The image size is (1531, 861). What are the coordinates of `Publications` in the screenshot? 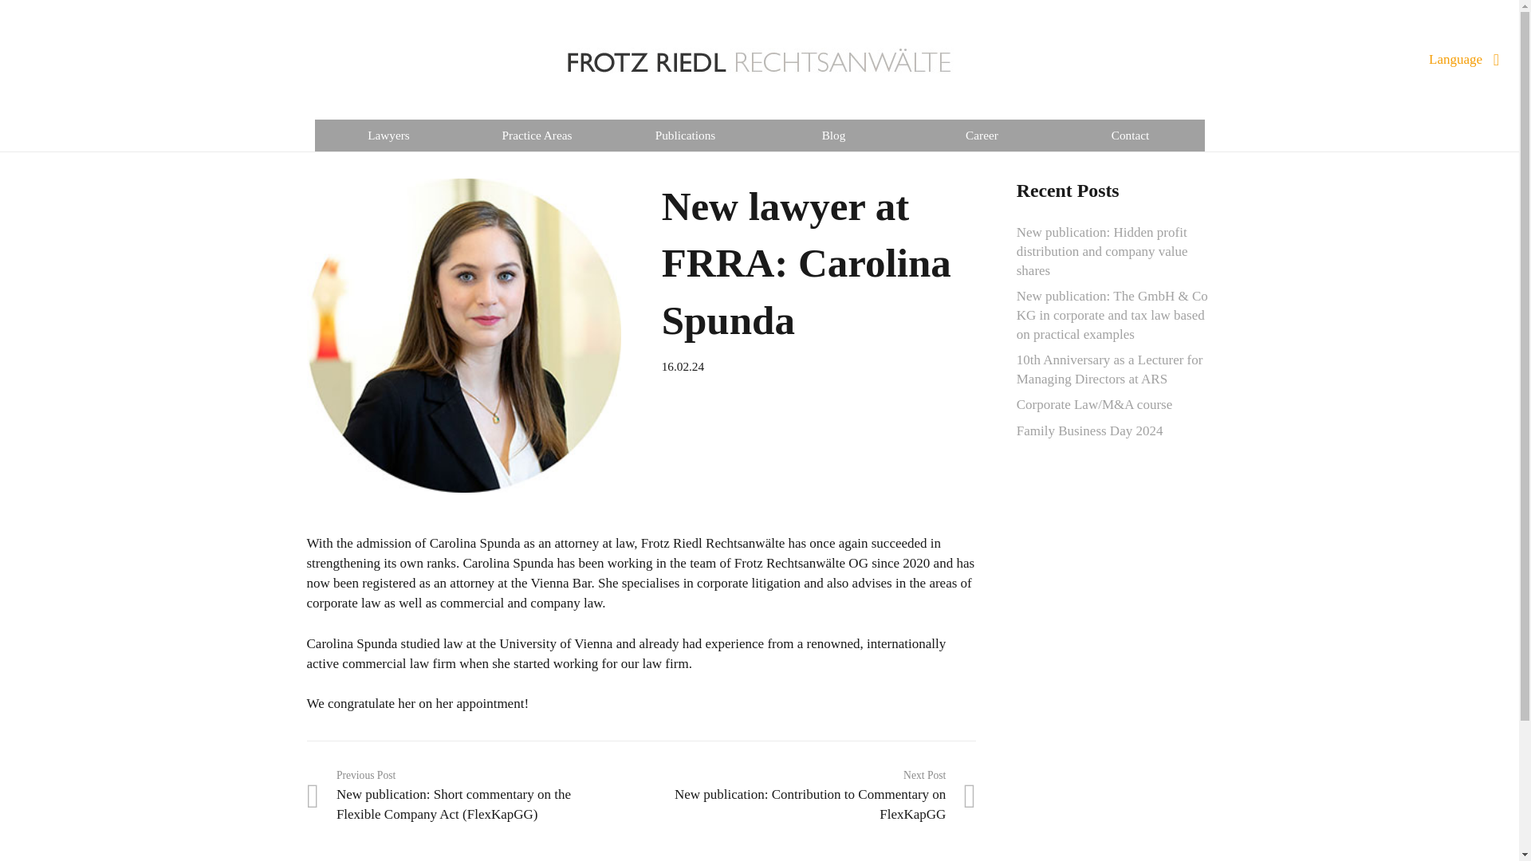 It's located at (685, 136).